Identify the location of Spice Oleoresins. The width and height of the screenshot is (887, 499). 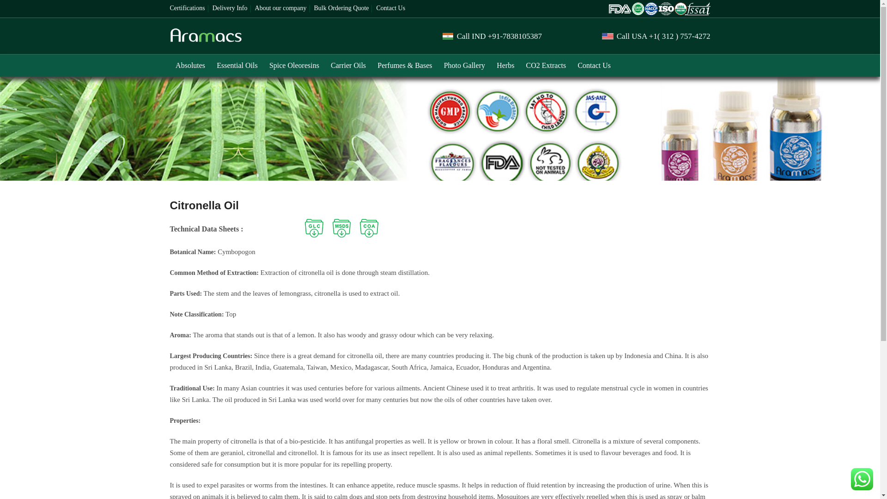
(294, 66).